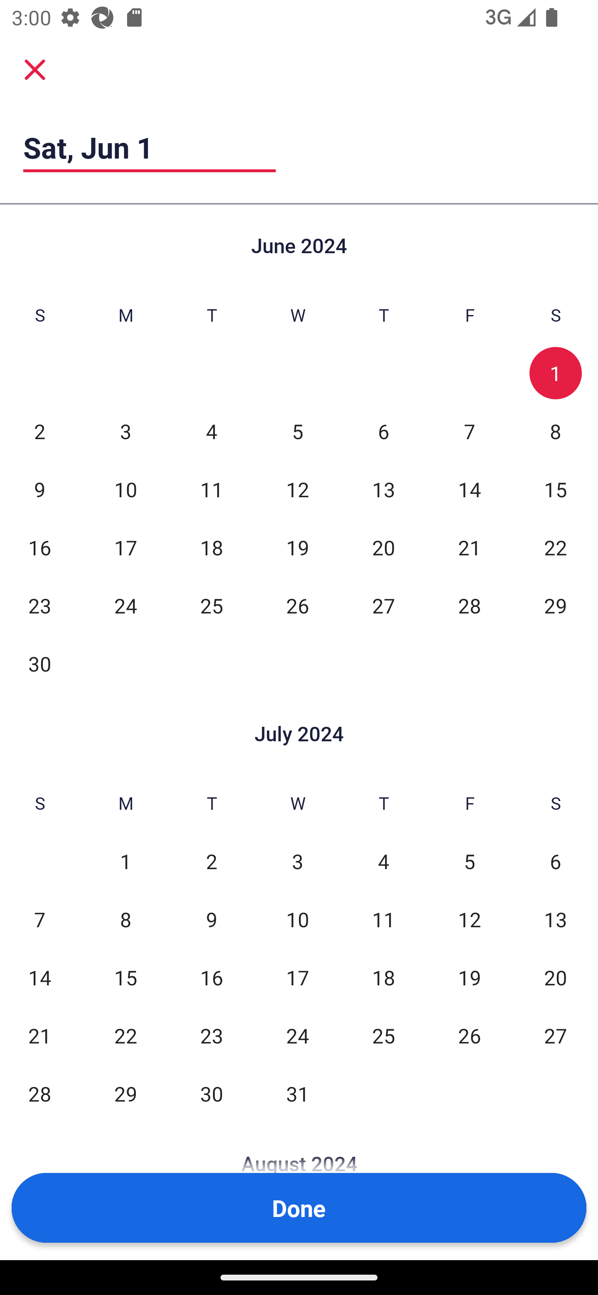 Image resolution: width=598 pixels, height=1295 pixels. Describe the element at coordinates (469, 547) in the screenshot. I see `21 Fri, Jun 21, Not Selected` at that location.